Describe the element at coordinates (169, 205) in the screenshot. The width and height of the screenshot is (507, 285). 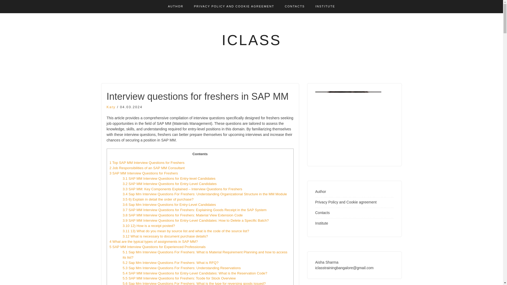
I see `3.6 Sap Mm Interview Questions for Entry-Level Candidates` at that location.